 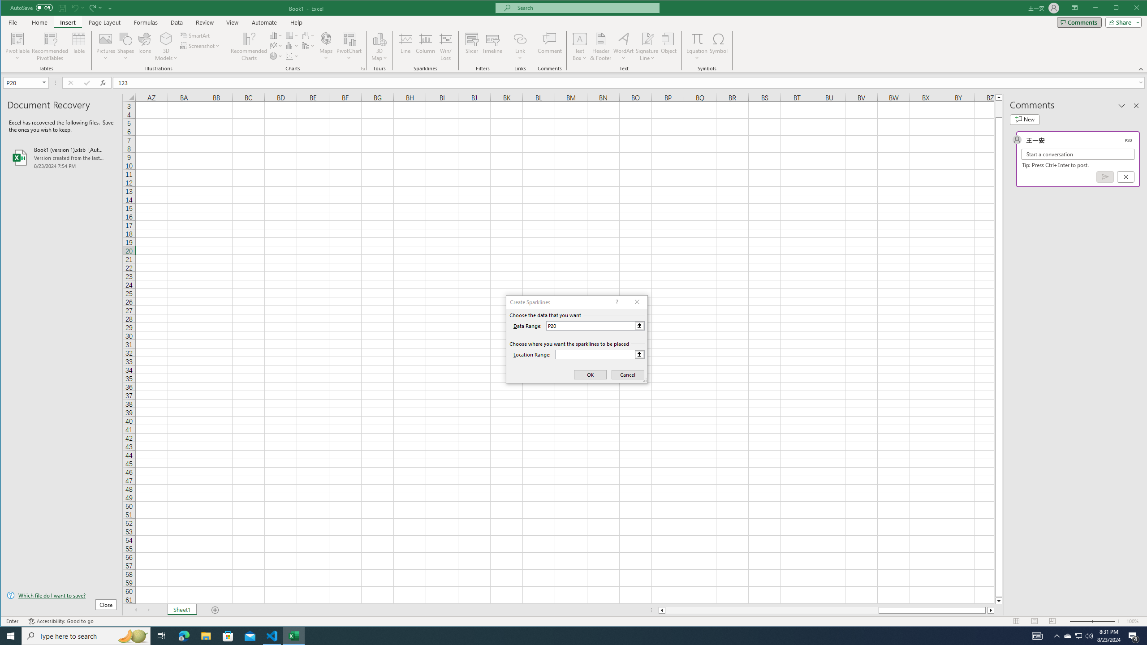 I want to click on Pictures, so click(x=106, y=47).